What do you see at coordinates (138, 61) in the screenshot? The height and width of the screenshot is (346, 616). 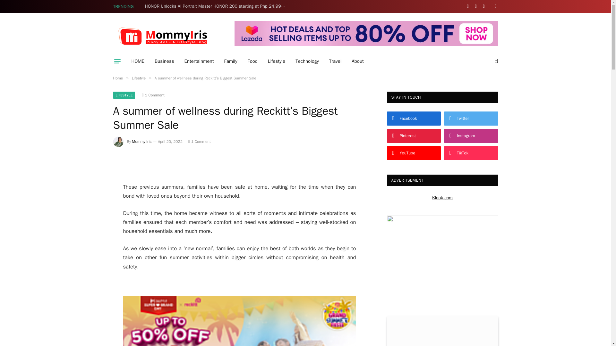 I see `HOME` at bounding box center [138, 61].